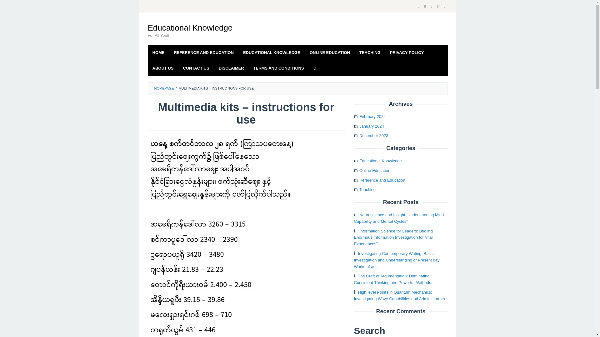  What do you see at coordinates (372, 117) in the screenshot?
I see `February 2024` at bounding box center [372, 117].